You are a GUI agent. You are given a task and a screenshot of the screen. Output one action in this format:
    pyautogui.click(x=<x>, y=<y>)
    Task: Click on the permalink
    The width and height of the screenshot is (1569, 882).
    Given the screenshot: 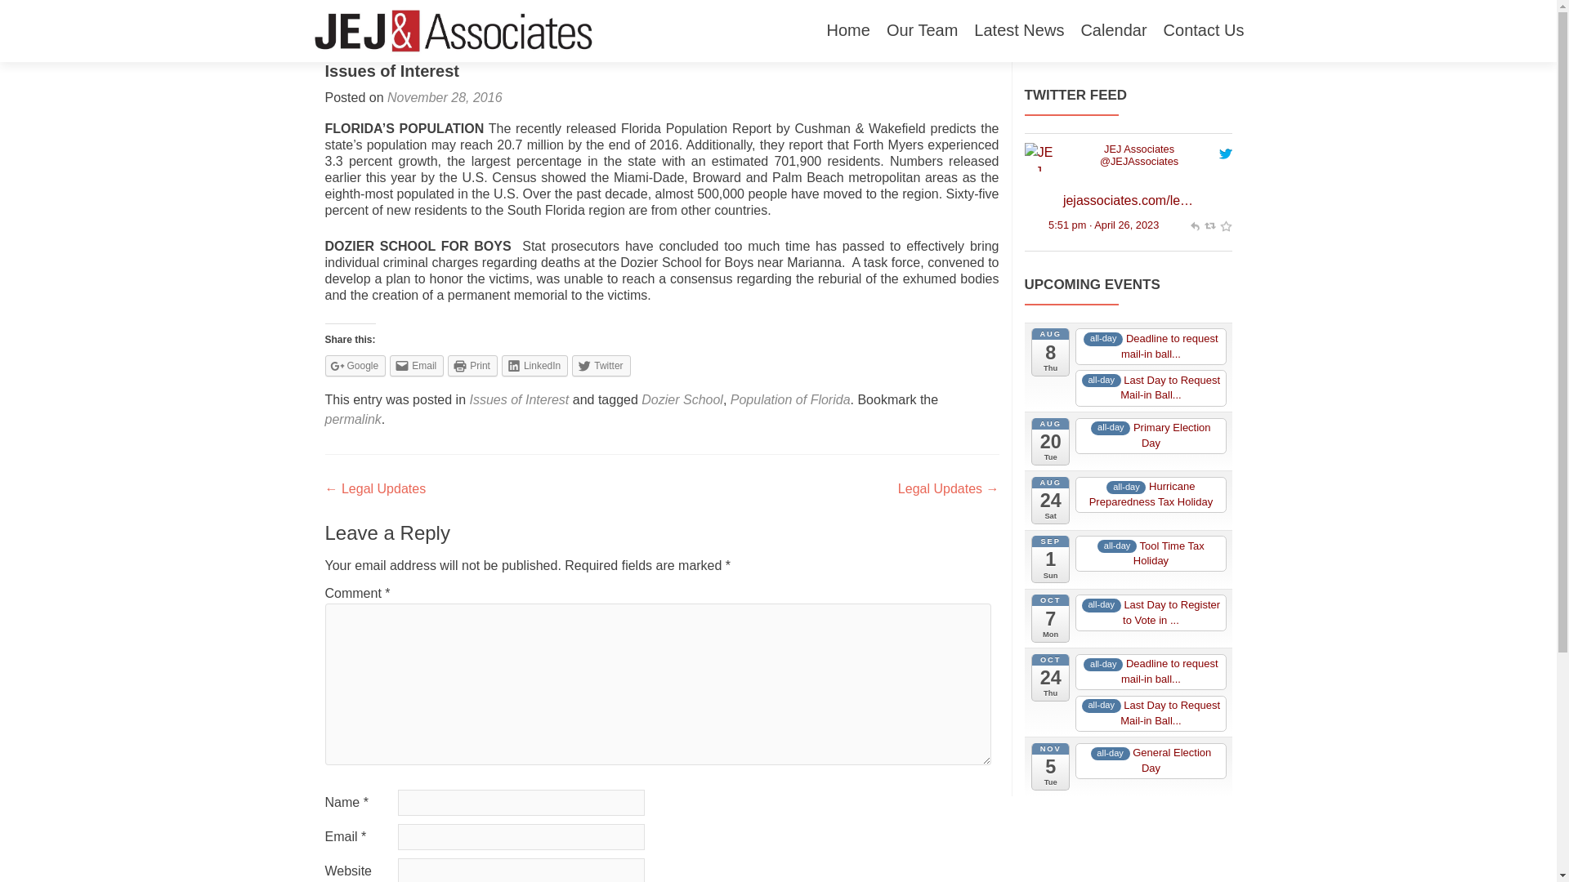 What is the action you would take?
    pyautogui.click(x=353, y=419)
    